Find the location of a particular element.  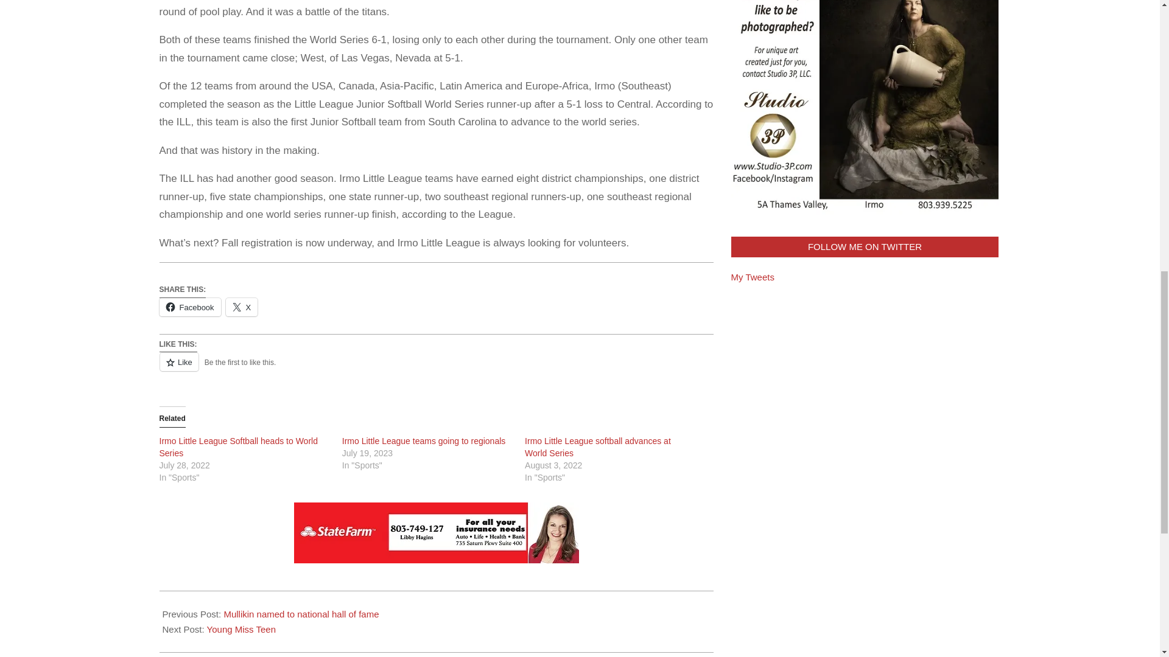

X is located at coordinates (242, 307).